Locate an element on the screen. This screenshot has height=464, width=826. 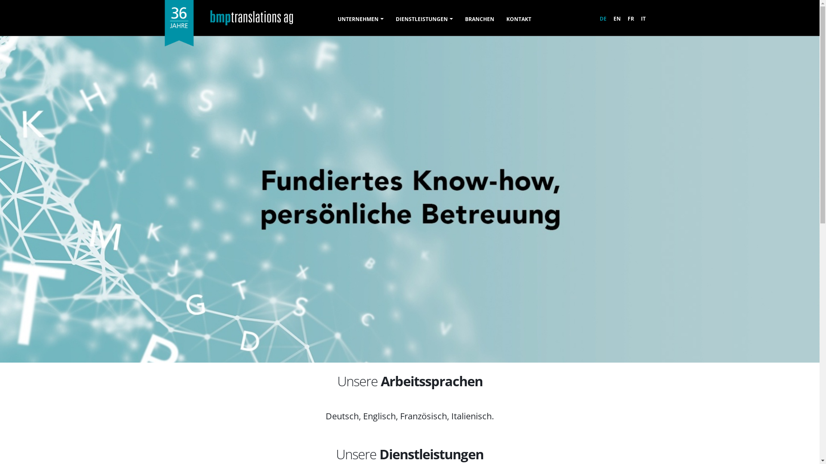
UNTERNEHMEN is located at coordinates (361, 19).